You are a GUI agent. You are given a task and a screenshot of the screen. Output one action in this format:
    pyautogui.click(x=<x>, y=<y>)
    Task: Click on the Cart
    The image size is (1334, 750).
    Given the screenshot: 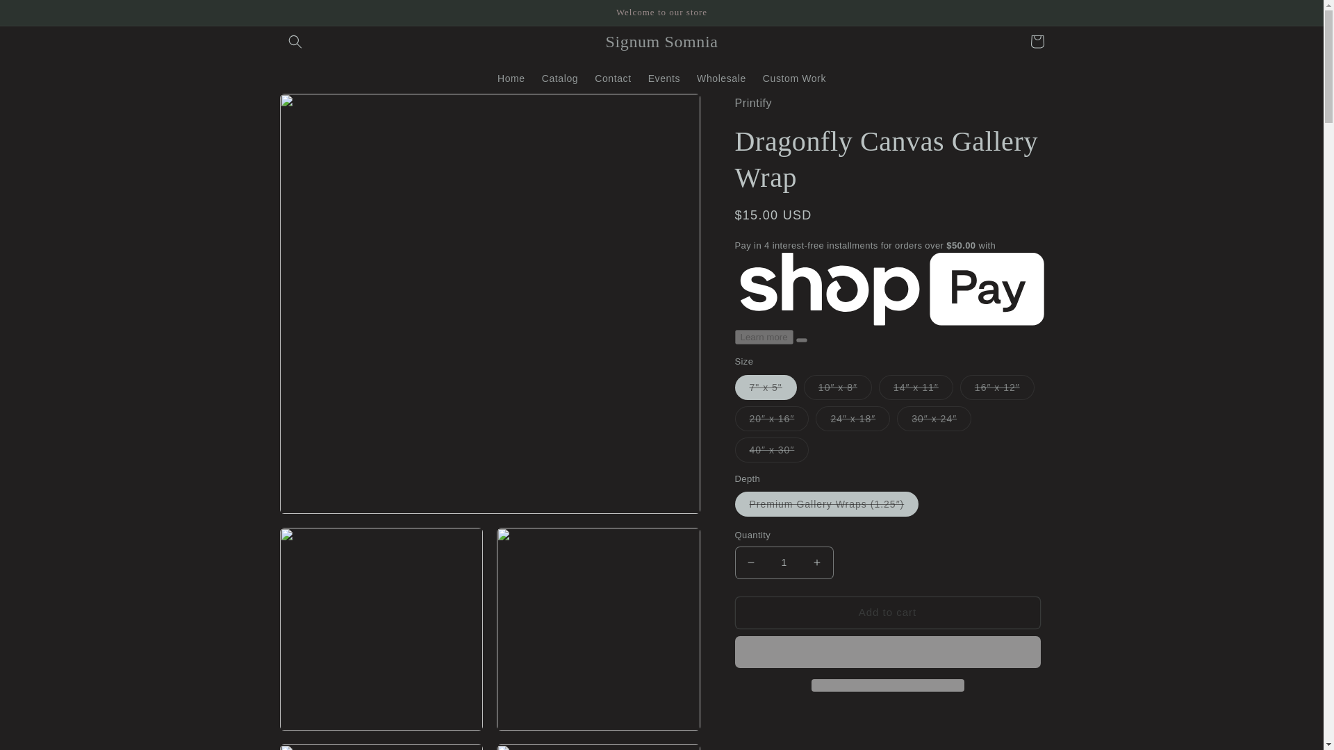 What is the action you would take?
    pyautogui.click(x=1037, y=42)
    